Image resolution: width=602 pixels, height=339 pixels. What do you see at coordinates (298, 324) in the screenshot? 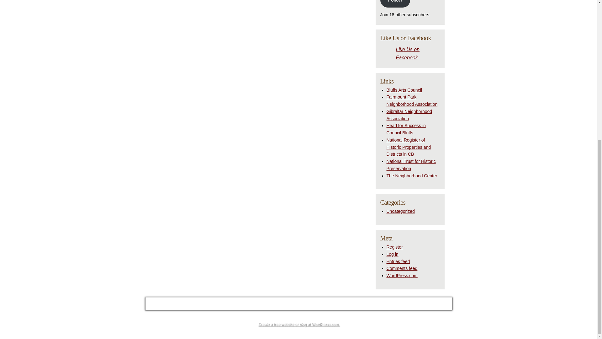
I see `Create a free website or blog at WordPress.com.` at bounding box center [298, 324].